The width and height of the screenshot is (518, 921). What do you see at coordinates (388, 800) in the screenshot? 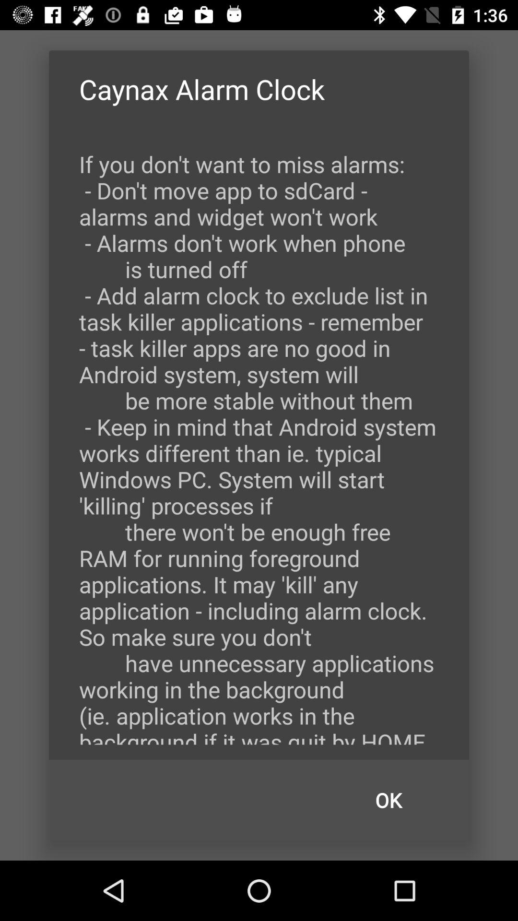
I see `turn off ok item` at bounding box center [388, 800].